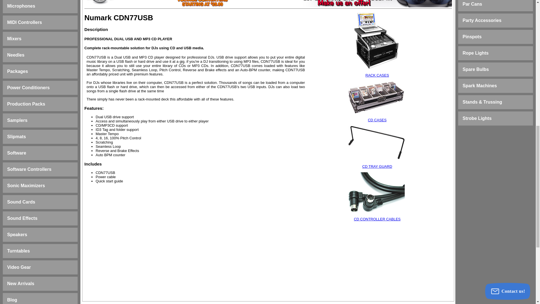 Image resolution: width=540 pixels, height=304 pixels. What do you see at coordinates (12, 300) in the screenshot?
I see `Blog` at bounding box center [12, 300].